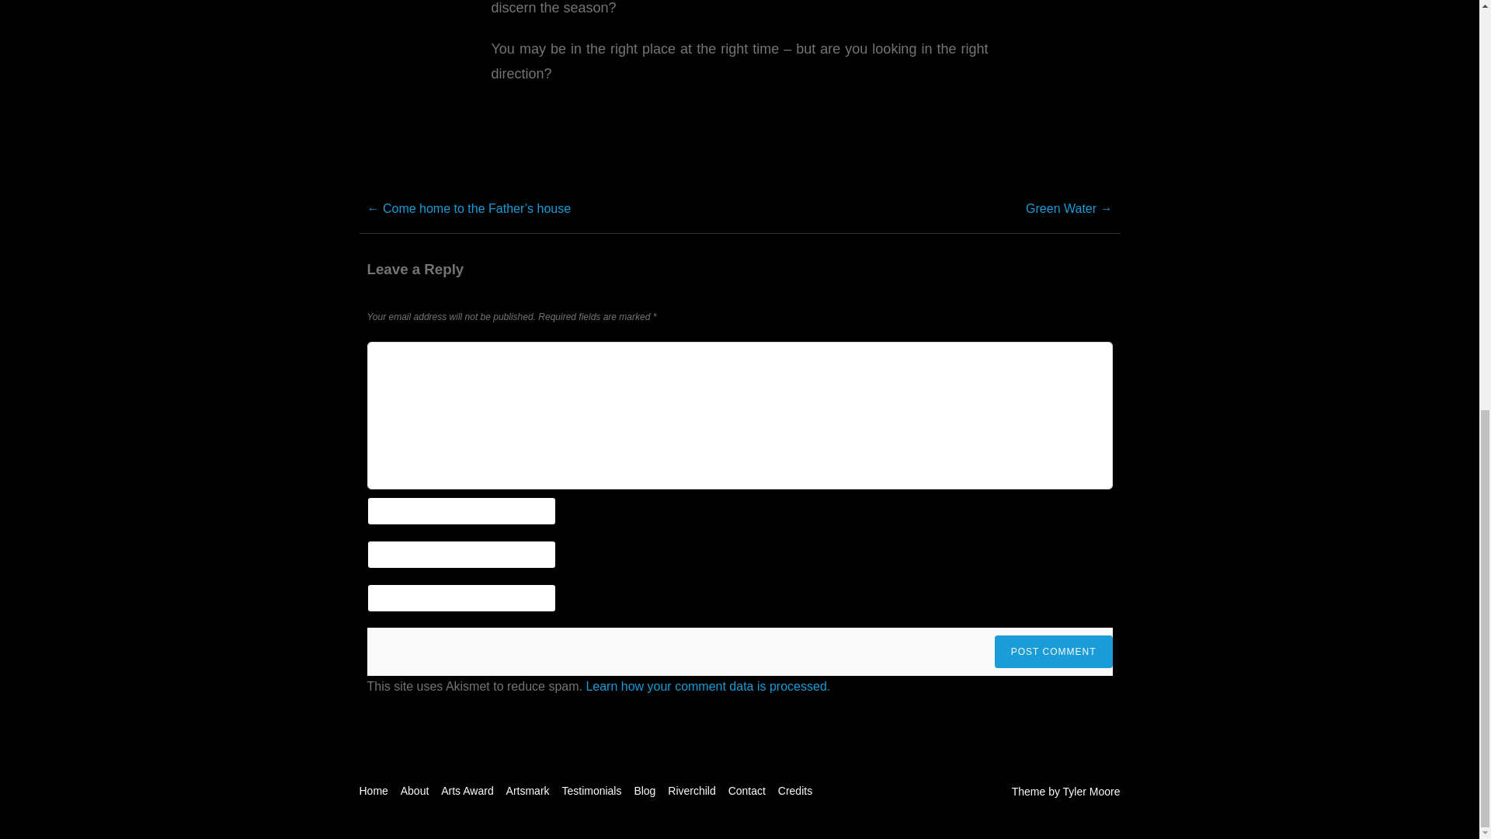 This screenshot has width=1491, height=839. What do you see at coordinates (592, 791) in the screenshot?
I see `Testimonials` at bounding box center [592, 791].